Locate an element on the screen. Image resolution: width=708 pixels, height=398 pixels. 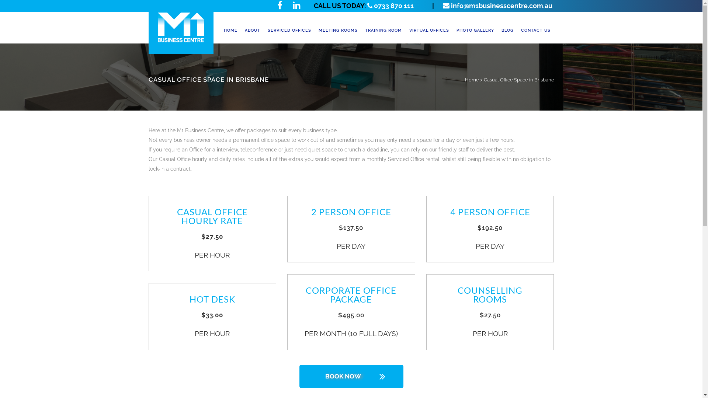
BLOG is located at coordinates (507, 31).